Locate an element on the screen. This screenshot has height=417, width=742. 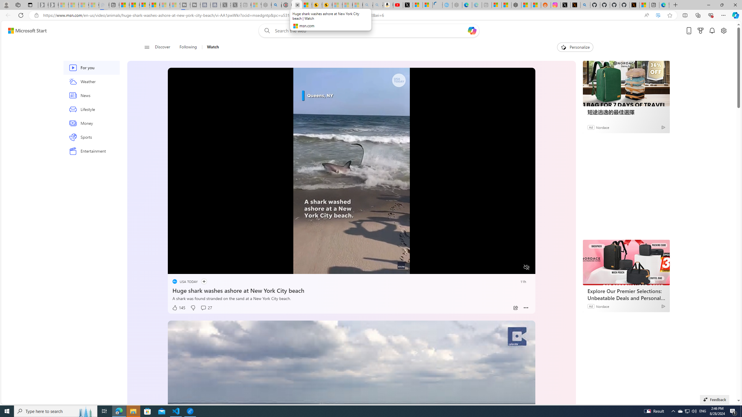
Seek Back is located at coordinates (188, 268).